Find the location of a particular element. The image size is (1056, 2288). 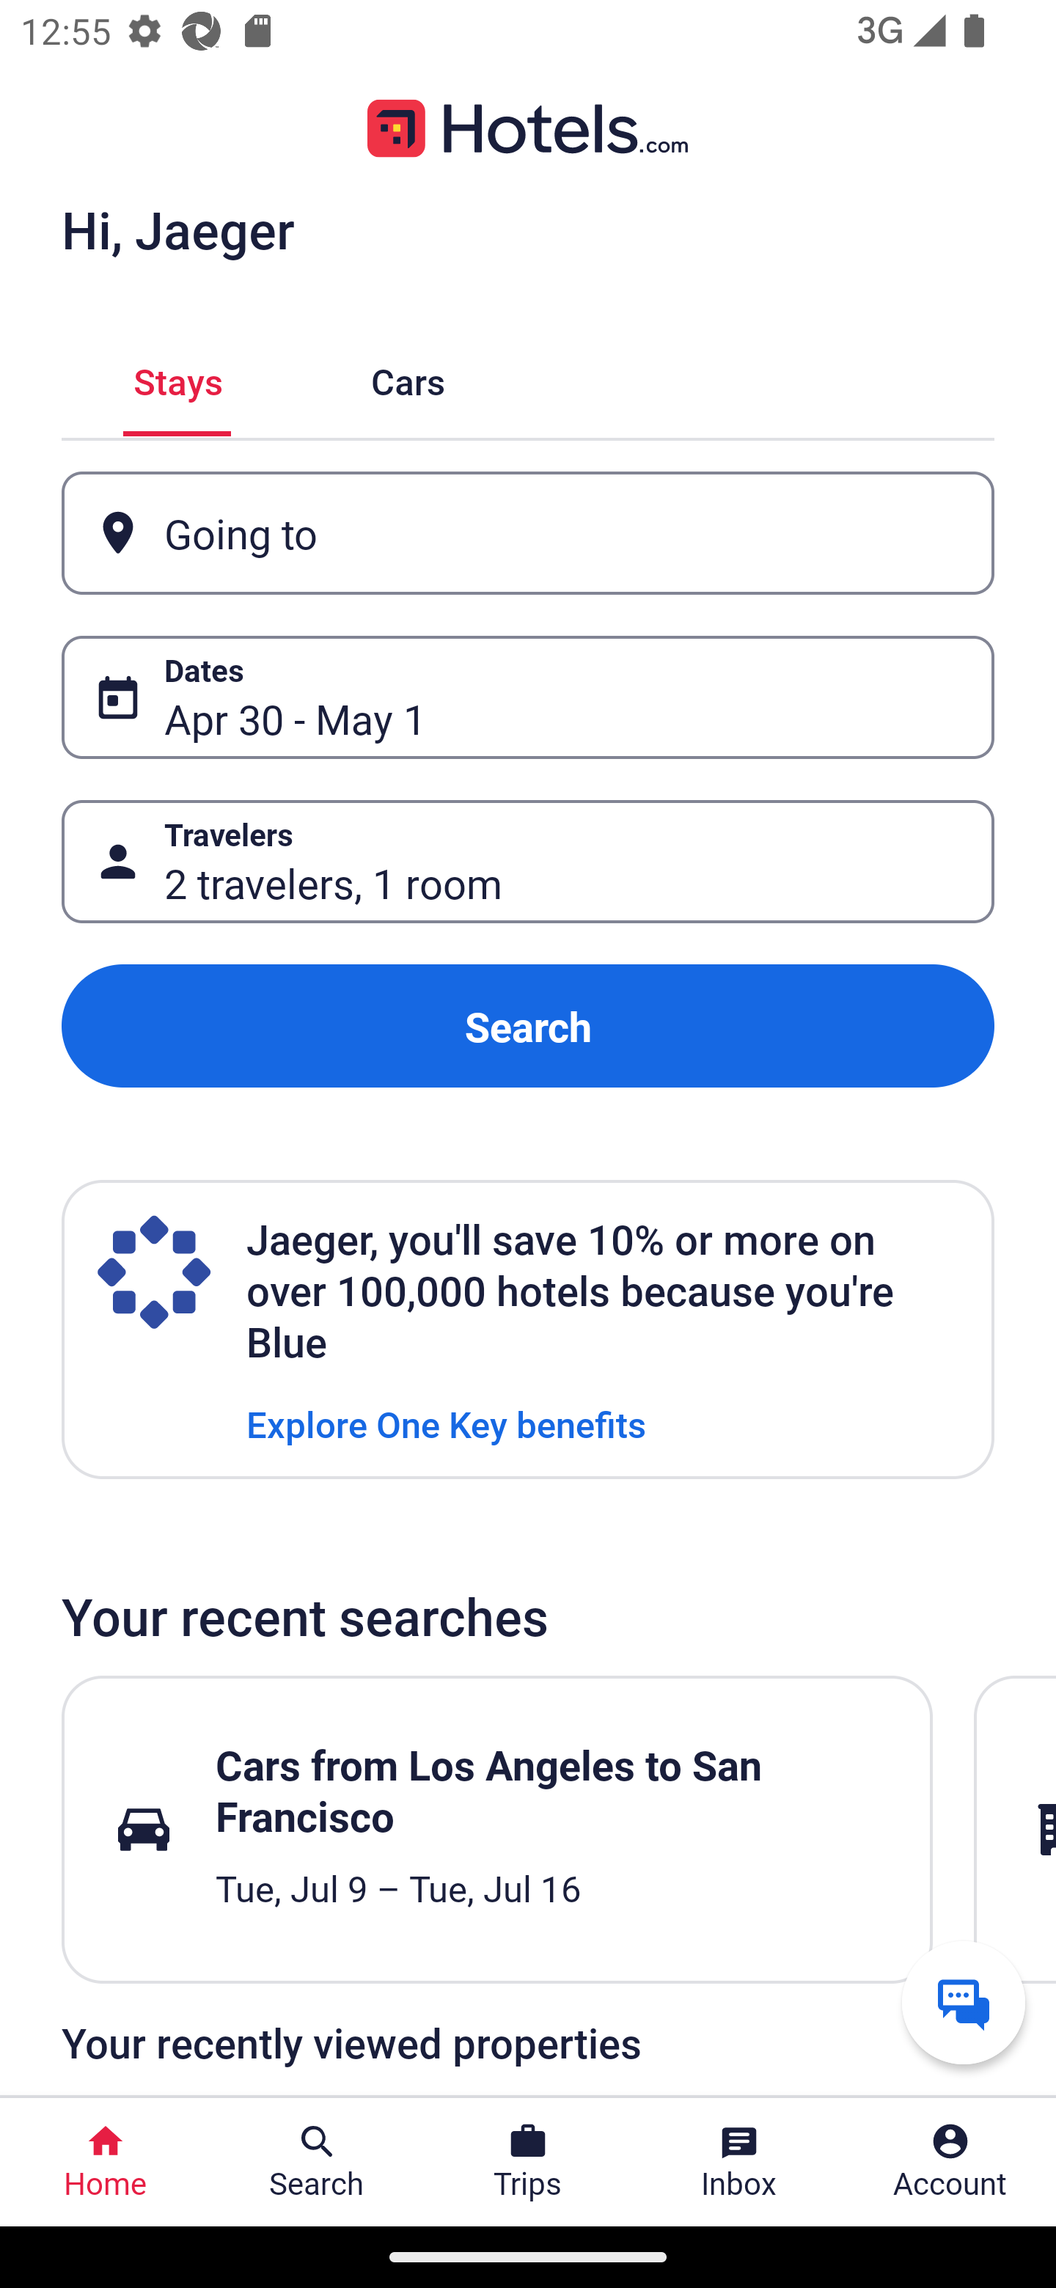

Hi, Jaeger is located at coordinates (177, 229).